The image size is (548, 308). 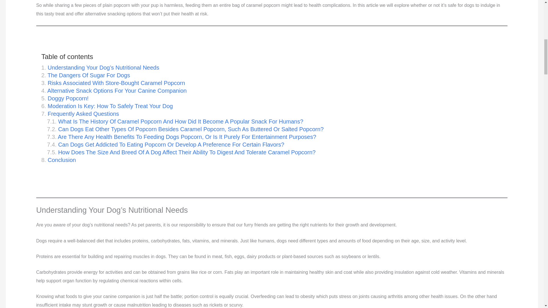 I want to click on Frequently Asked Questions, so click(x=80, y=114).